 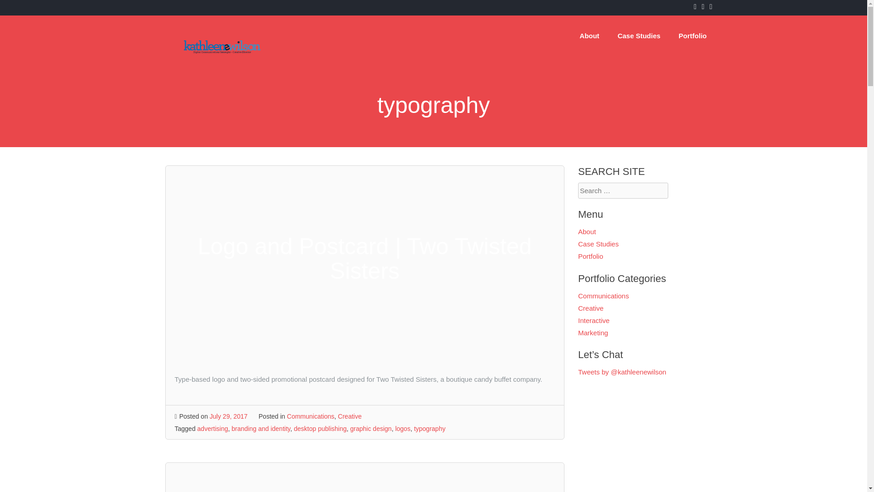 What do you see at coordinates (429, 429) in the screenshot?
I see `typography` at bounding box center [429, 429].